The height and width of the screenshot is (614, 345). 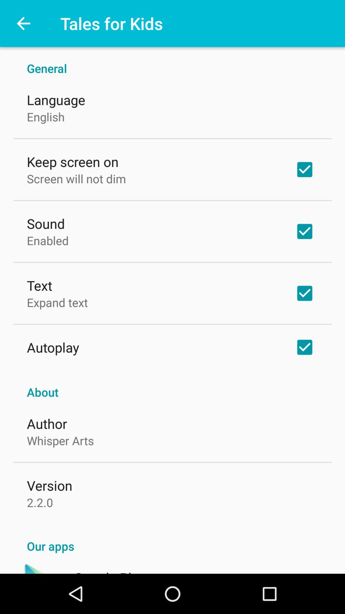 I want to click on press item above text, so click(x=48, y=240).